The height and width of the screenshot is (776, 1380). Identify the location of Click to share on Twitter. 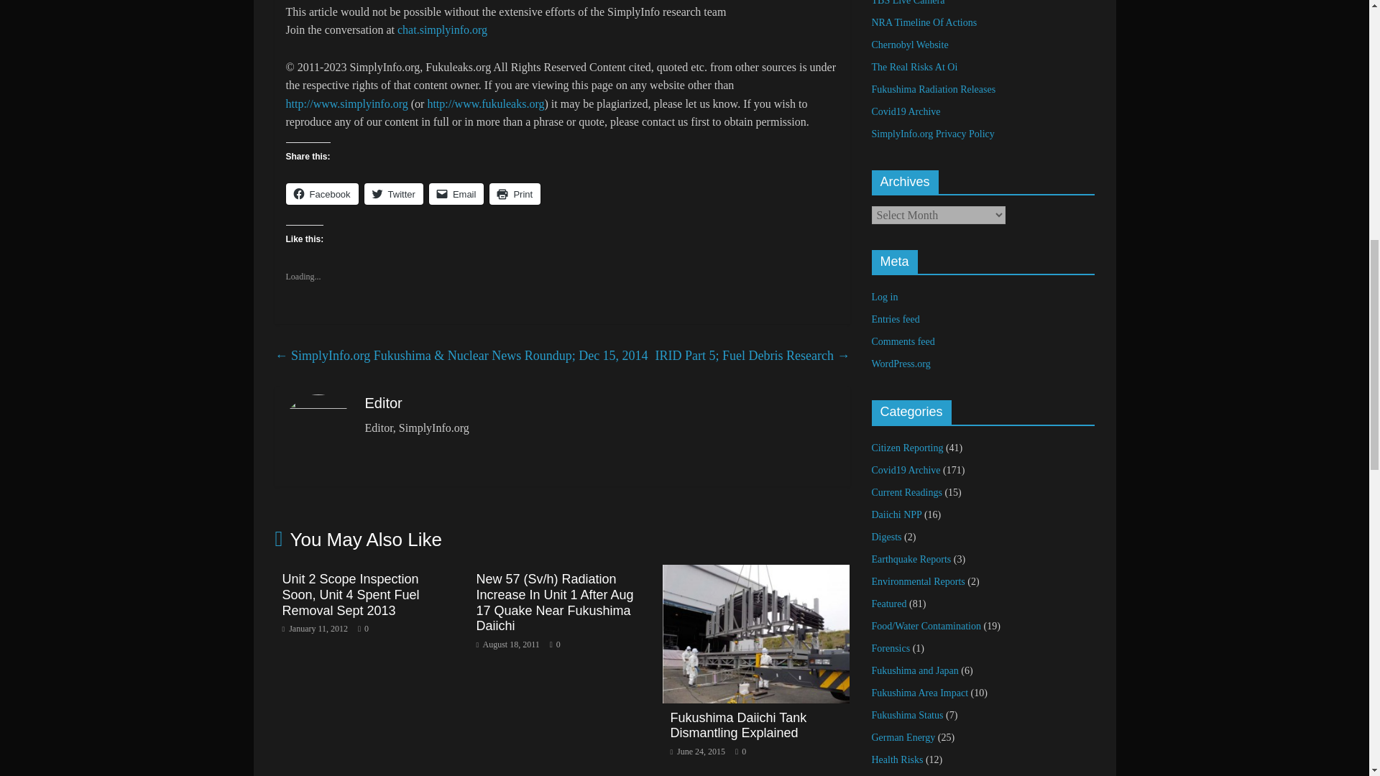
(394, 194).